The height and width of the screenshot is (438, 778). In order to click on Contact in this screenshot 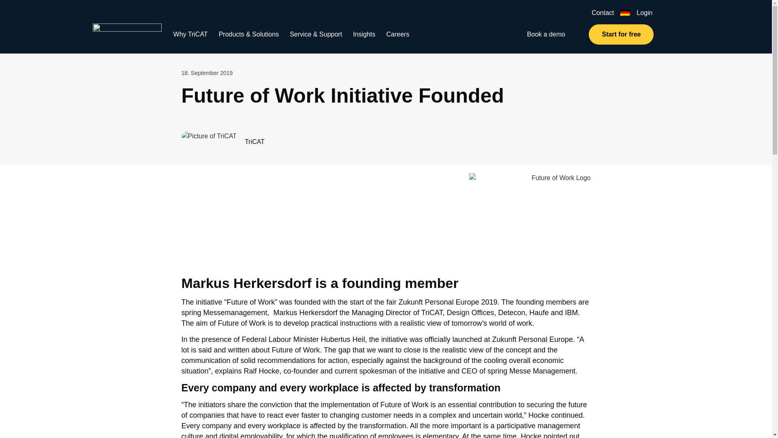, I will do `click(602, 12)`.